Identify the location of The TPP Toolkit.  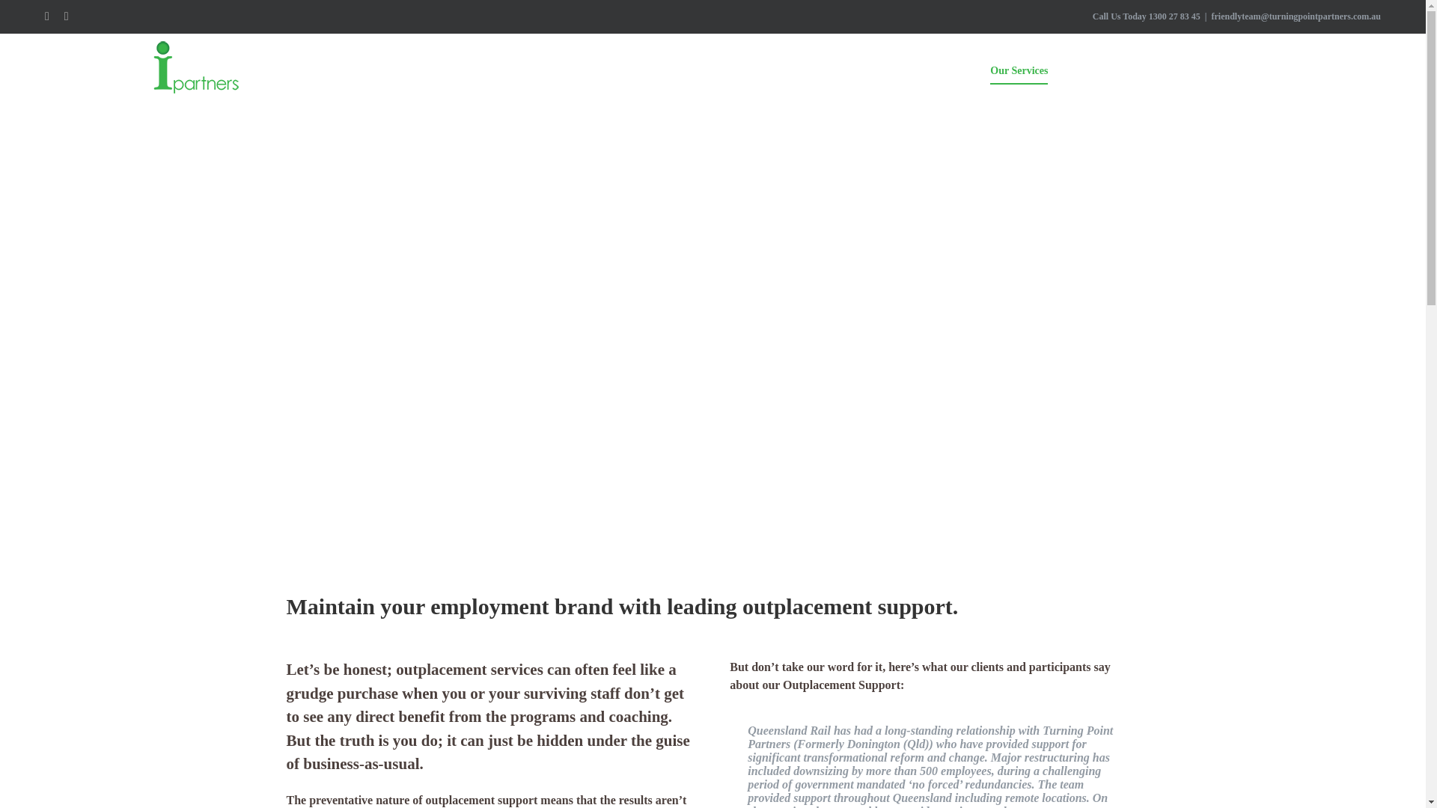
(1107, 70).